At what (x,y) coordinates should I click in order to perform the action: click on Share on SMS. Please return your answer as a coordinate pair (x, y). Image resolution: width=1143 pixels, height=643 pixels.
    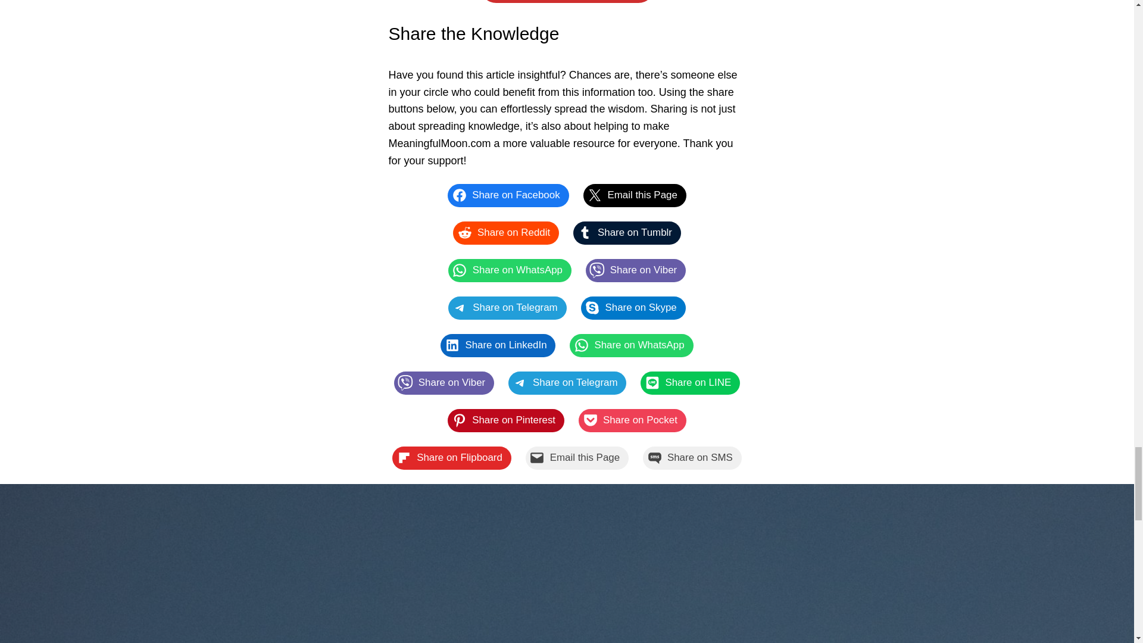
    Looking at the image, I should click on (692, 458).